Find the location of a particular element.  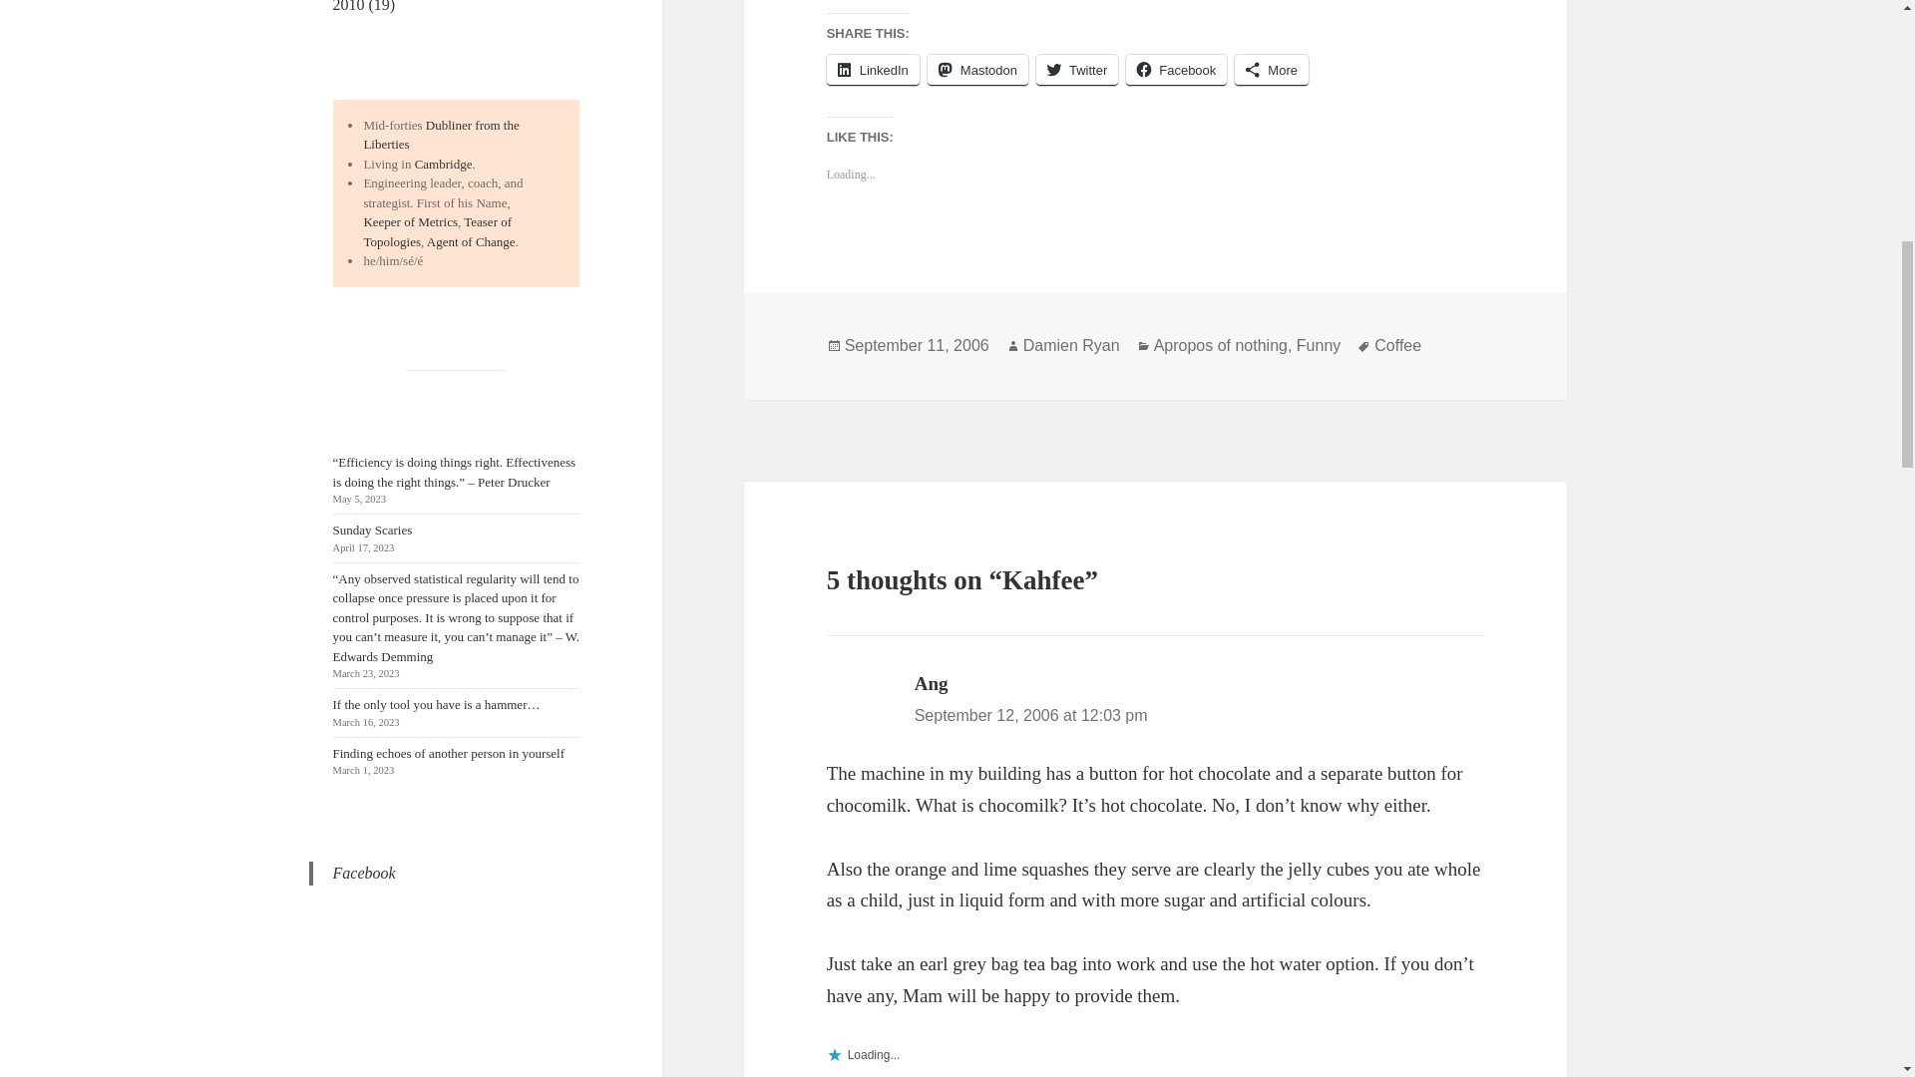

Teaser of Topologies is located at coordinates (437, 231).